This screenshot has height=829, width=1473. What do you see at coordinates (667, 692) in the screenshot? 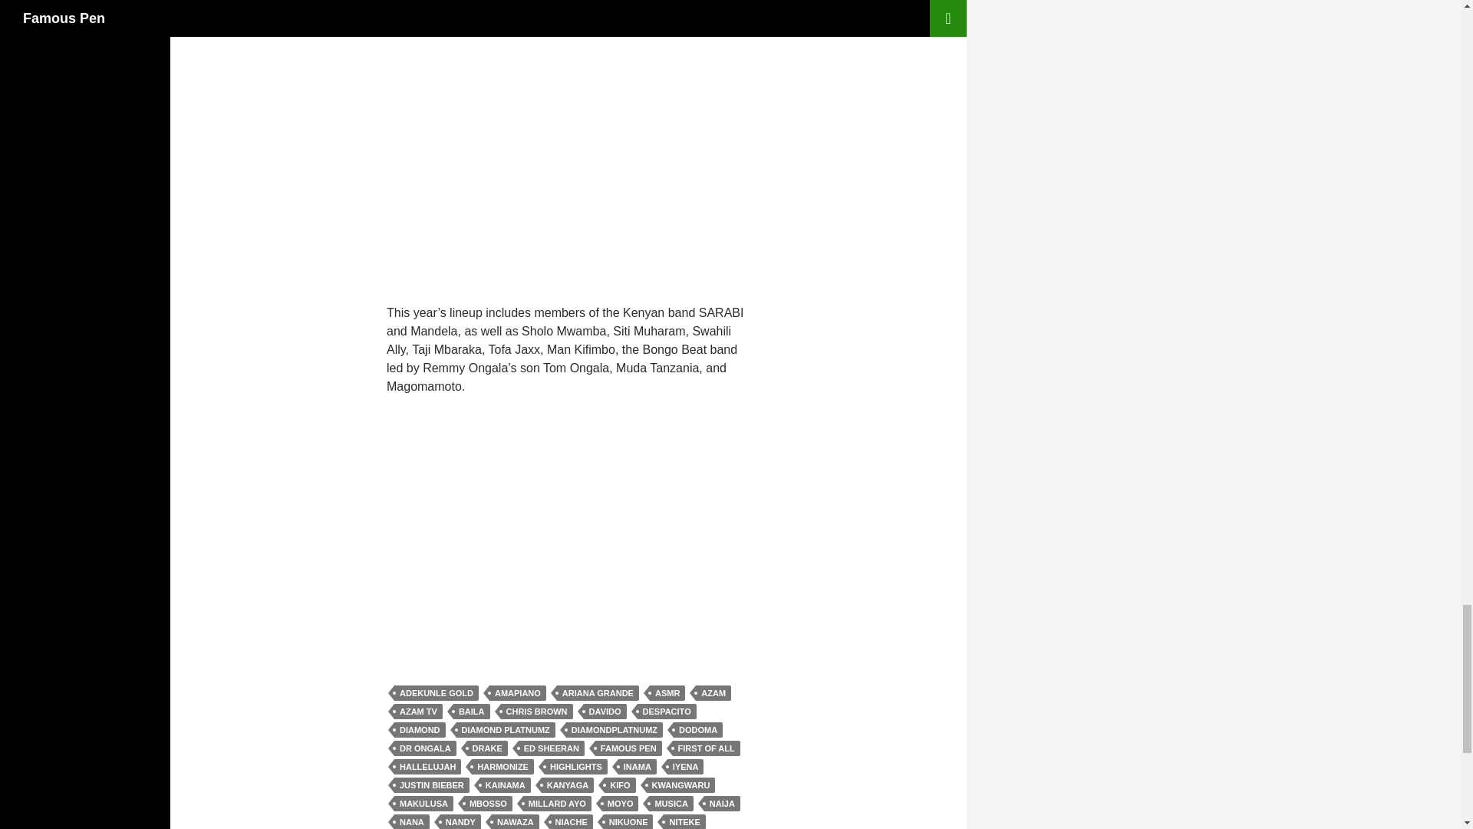
I see `ASMR` at bounding box center [667, 692].